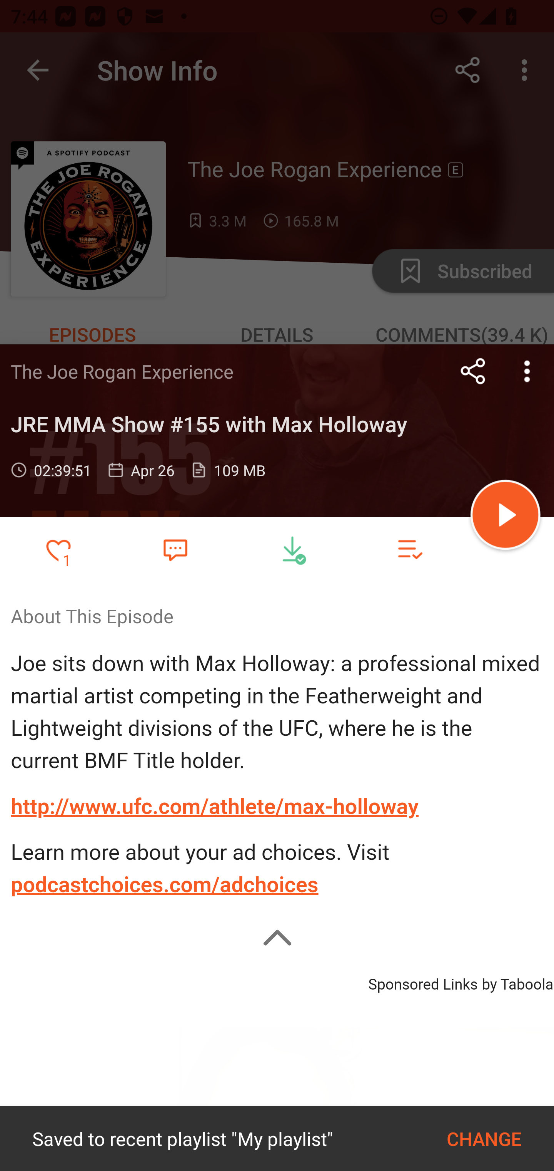  What do you see at coordinates (292, 549) in the screenshot?
I see `Downloaded` at bounding box center [292, 549].